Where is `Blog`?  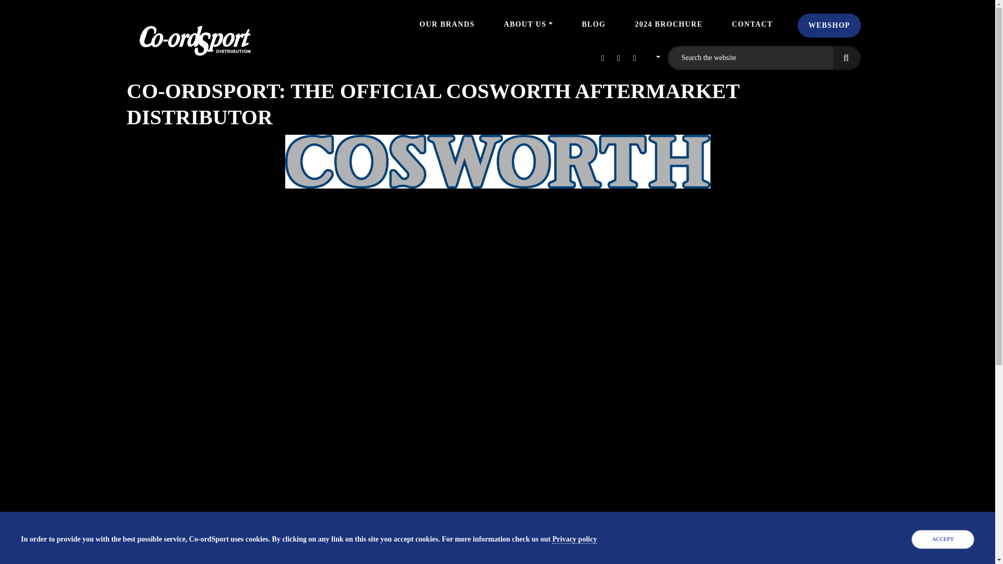
Blog is located at coordinates (593, 24).